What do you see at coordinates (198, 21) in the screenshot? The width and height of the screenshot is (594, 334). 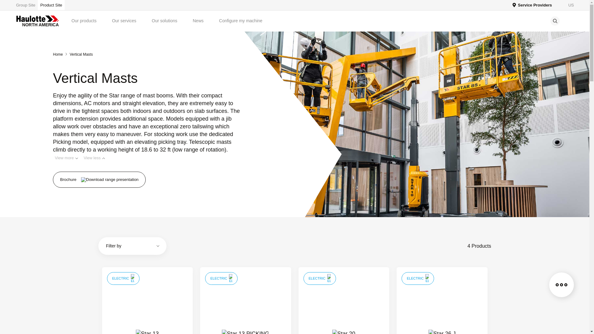 I see `News` at bounding box center [198, 21].